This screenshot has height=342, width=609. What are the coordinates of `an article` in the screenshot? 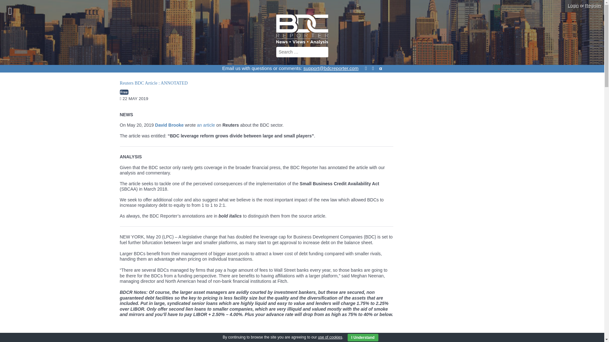 It's located at (206, 125).